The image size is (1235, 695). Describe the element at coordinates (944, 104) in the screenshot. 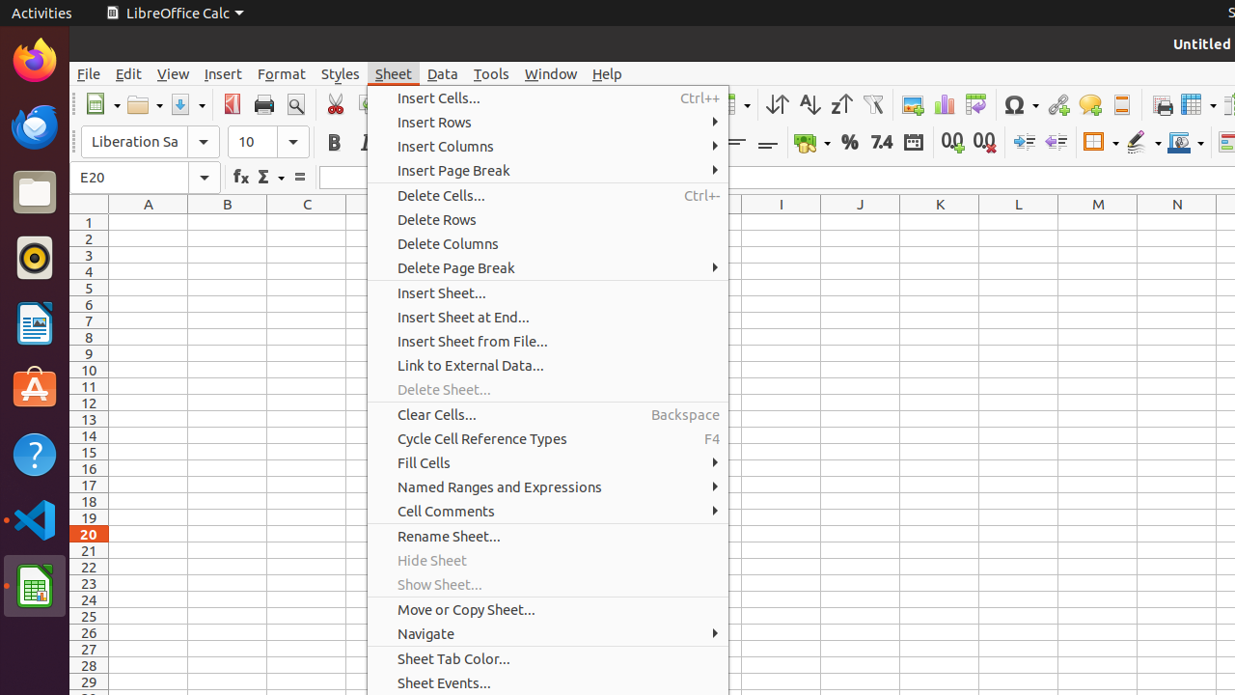

I see `Chart` at that location.